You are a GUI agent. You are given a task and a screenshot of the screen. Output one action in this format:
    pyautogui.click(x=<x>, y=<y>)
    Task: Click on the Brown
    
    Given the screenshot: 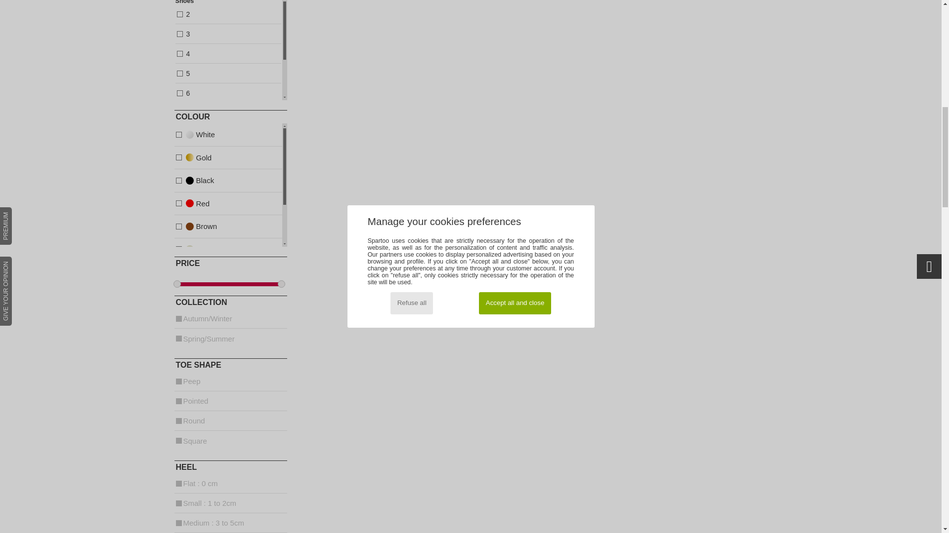 What is the action you would take?
    pyautogui.click(x=191, y=227)
    